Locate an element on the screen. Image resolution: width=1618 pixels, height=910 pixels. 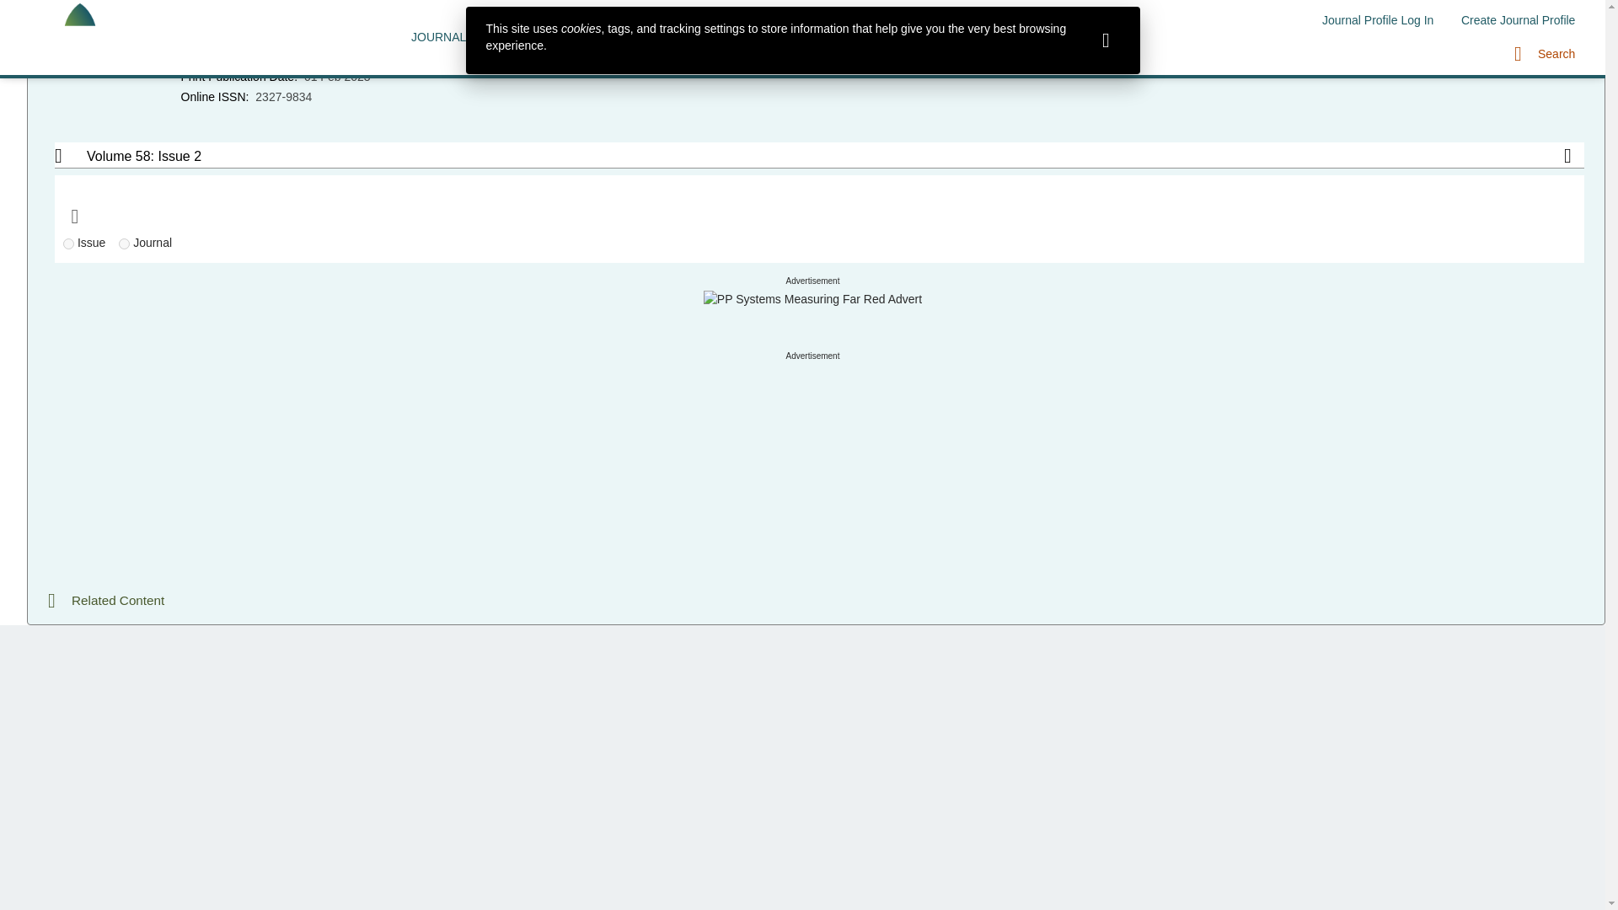
ADVERTISERS is located at coordinates (731, 36).